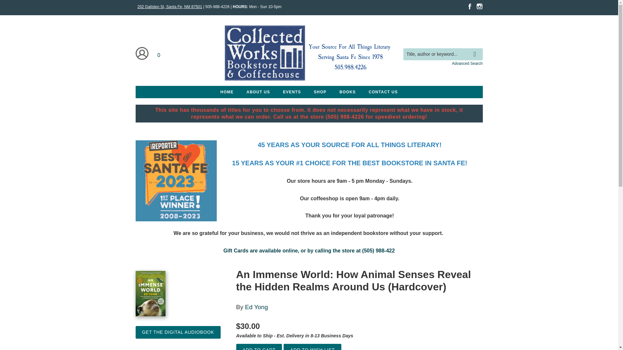 The width and height of the screenshot is (623, 350). What do you see at coordinates (178, 332) in the screenshot?
I see `Get the Digital Audiobook` at bounding box center [178, 332].